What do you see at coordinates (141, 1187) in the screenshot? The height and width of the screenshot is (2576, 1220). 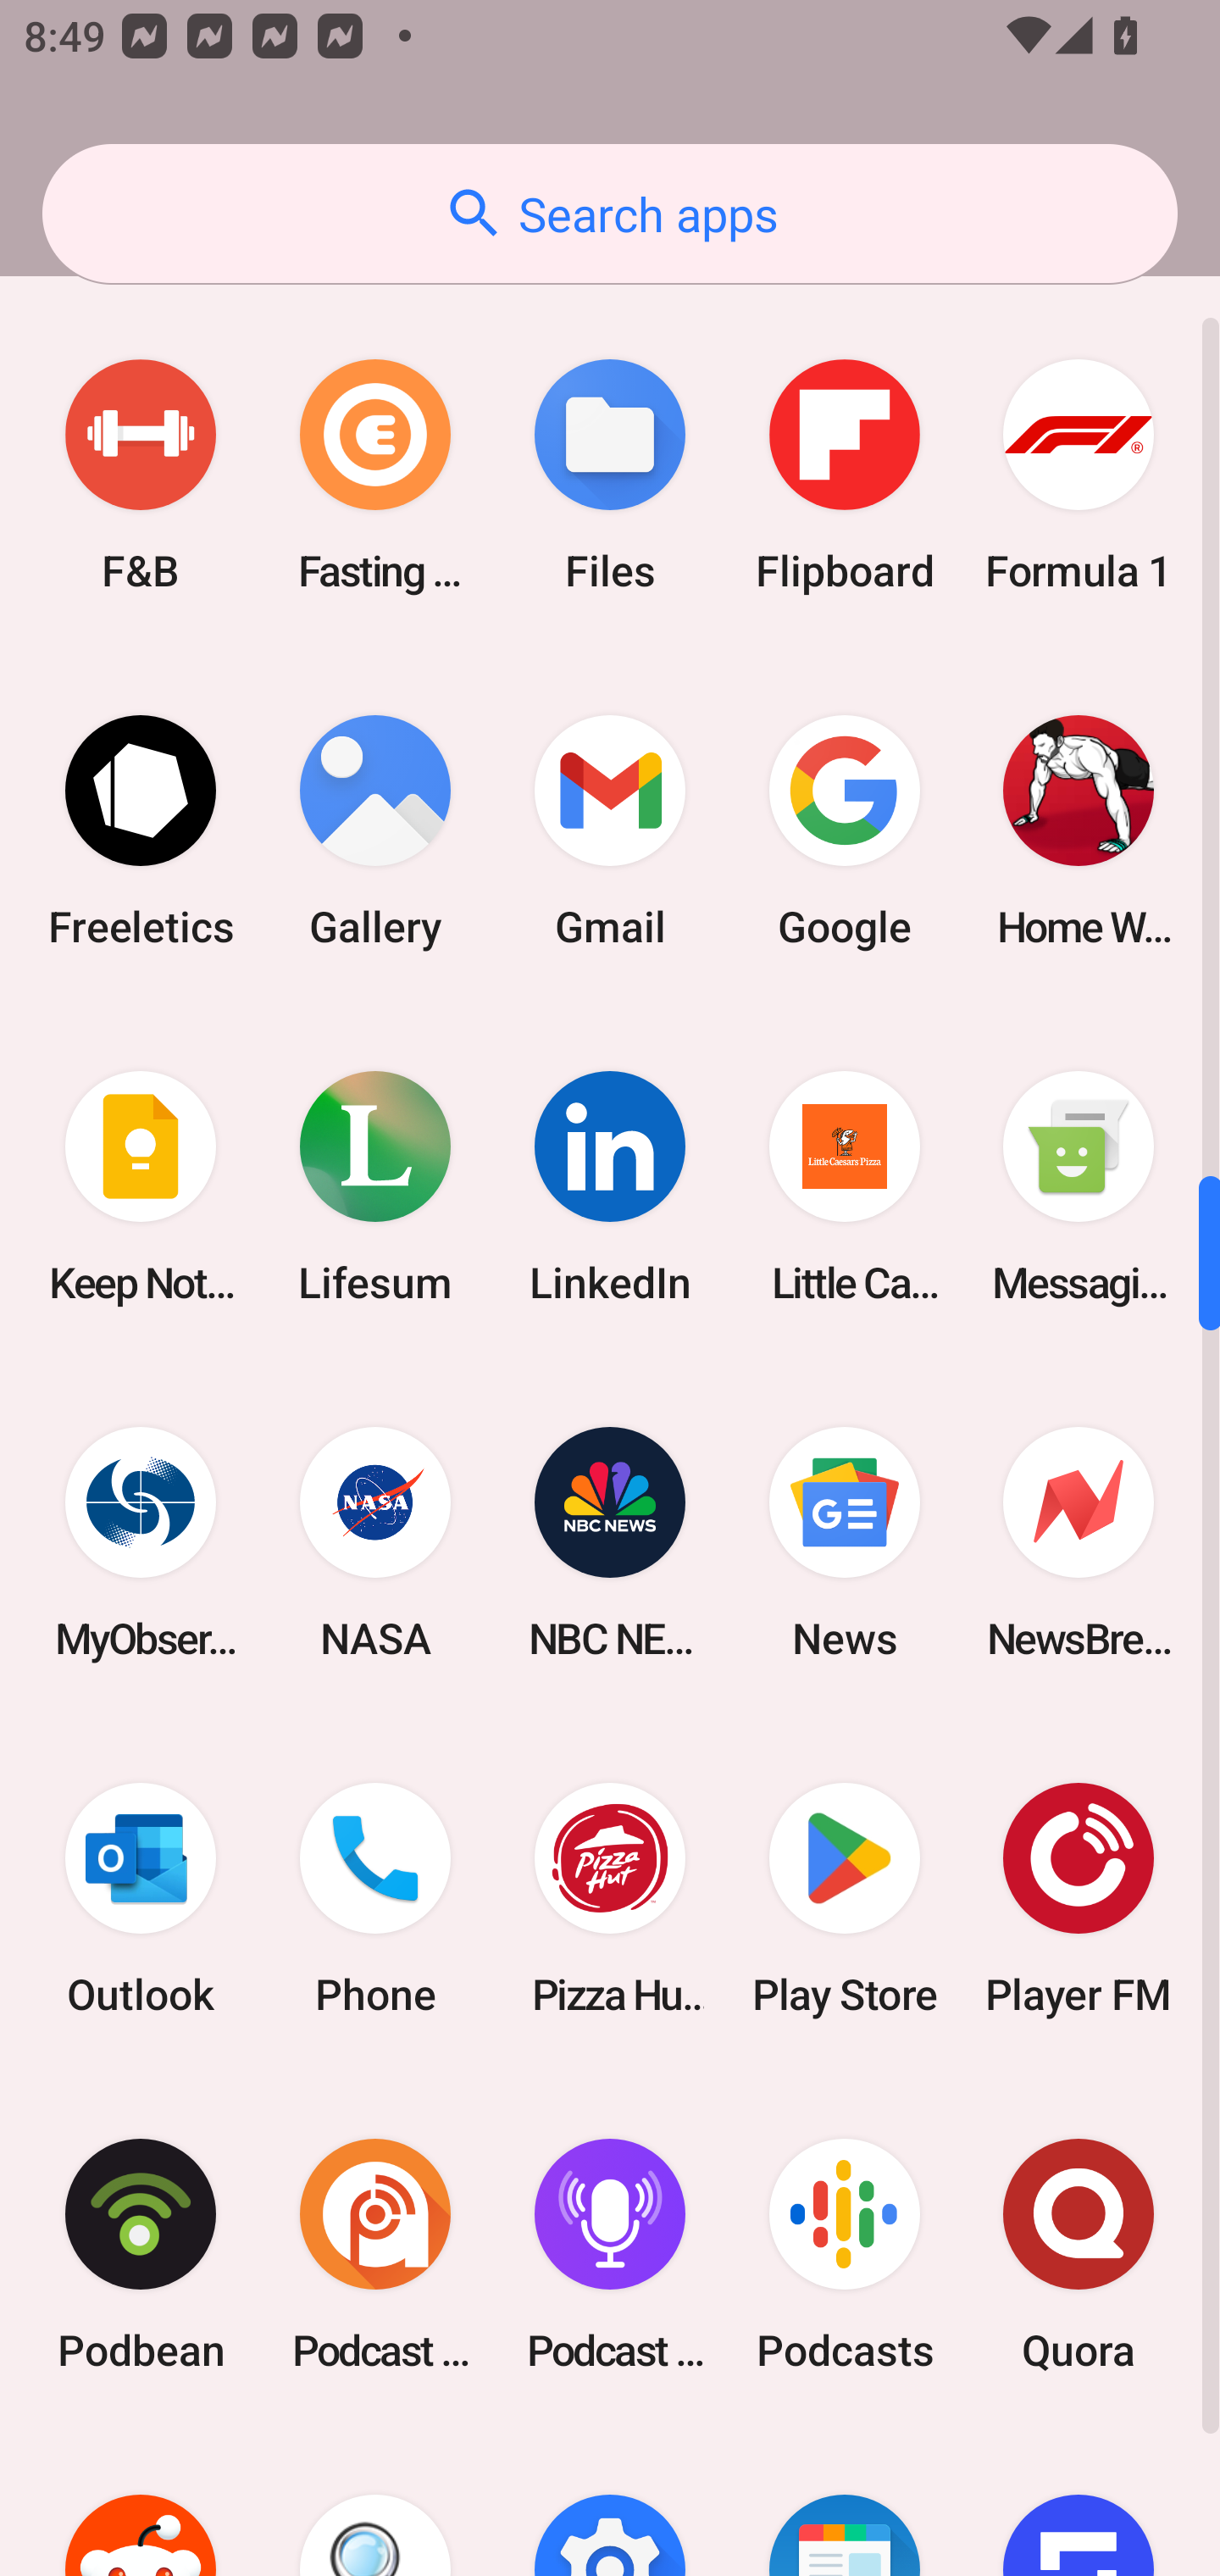 I see `Keep Notes` at bounding box center [141, 1187].